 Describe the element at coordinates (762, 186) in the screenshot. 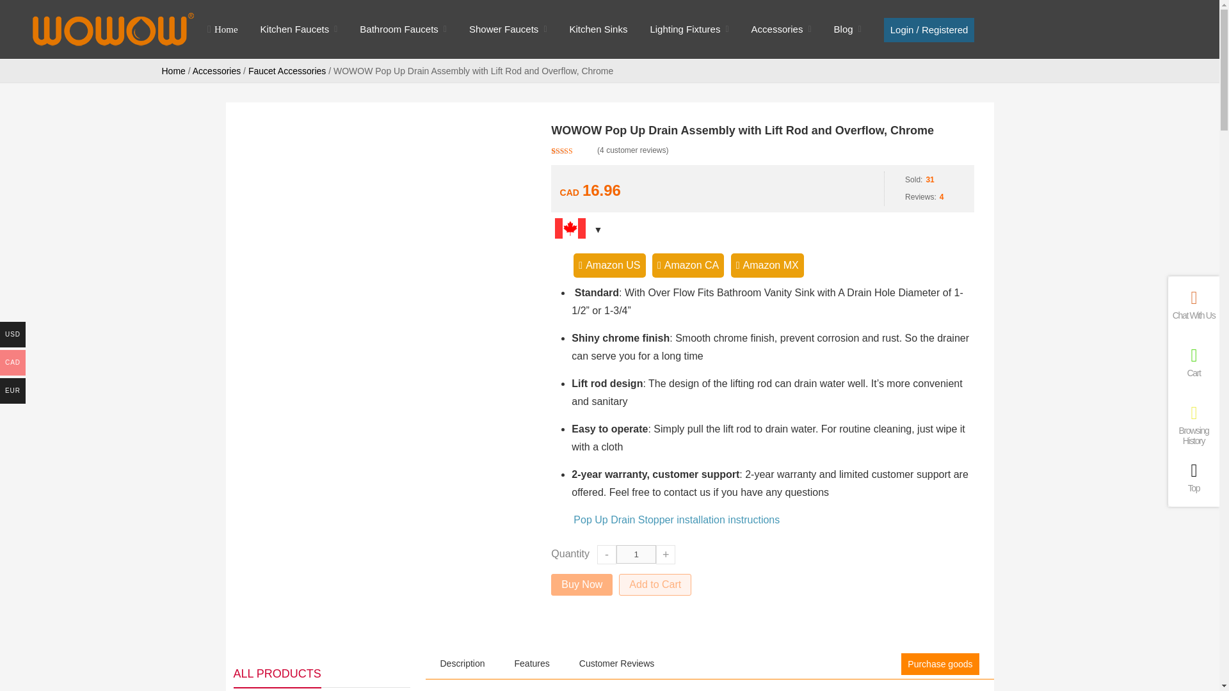

I see `Please select your currency` at that location.